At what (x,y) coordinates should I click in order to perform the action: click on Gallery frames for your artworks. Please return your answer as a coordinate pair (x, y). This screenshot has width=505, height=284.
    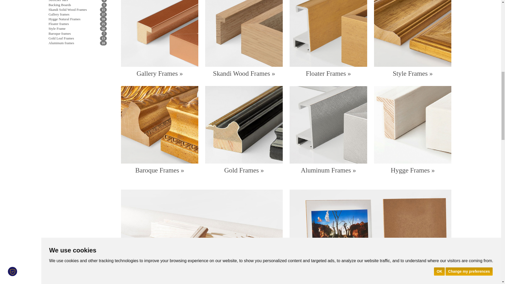
    Looking at the image, I should click on (160, 33).